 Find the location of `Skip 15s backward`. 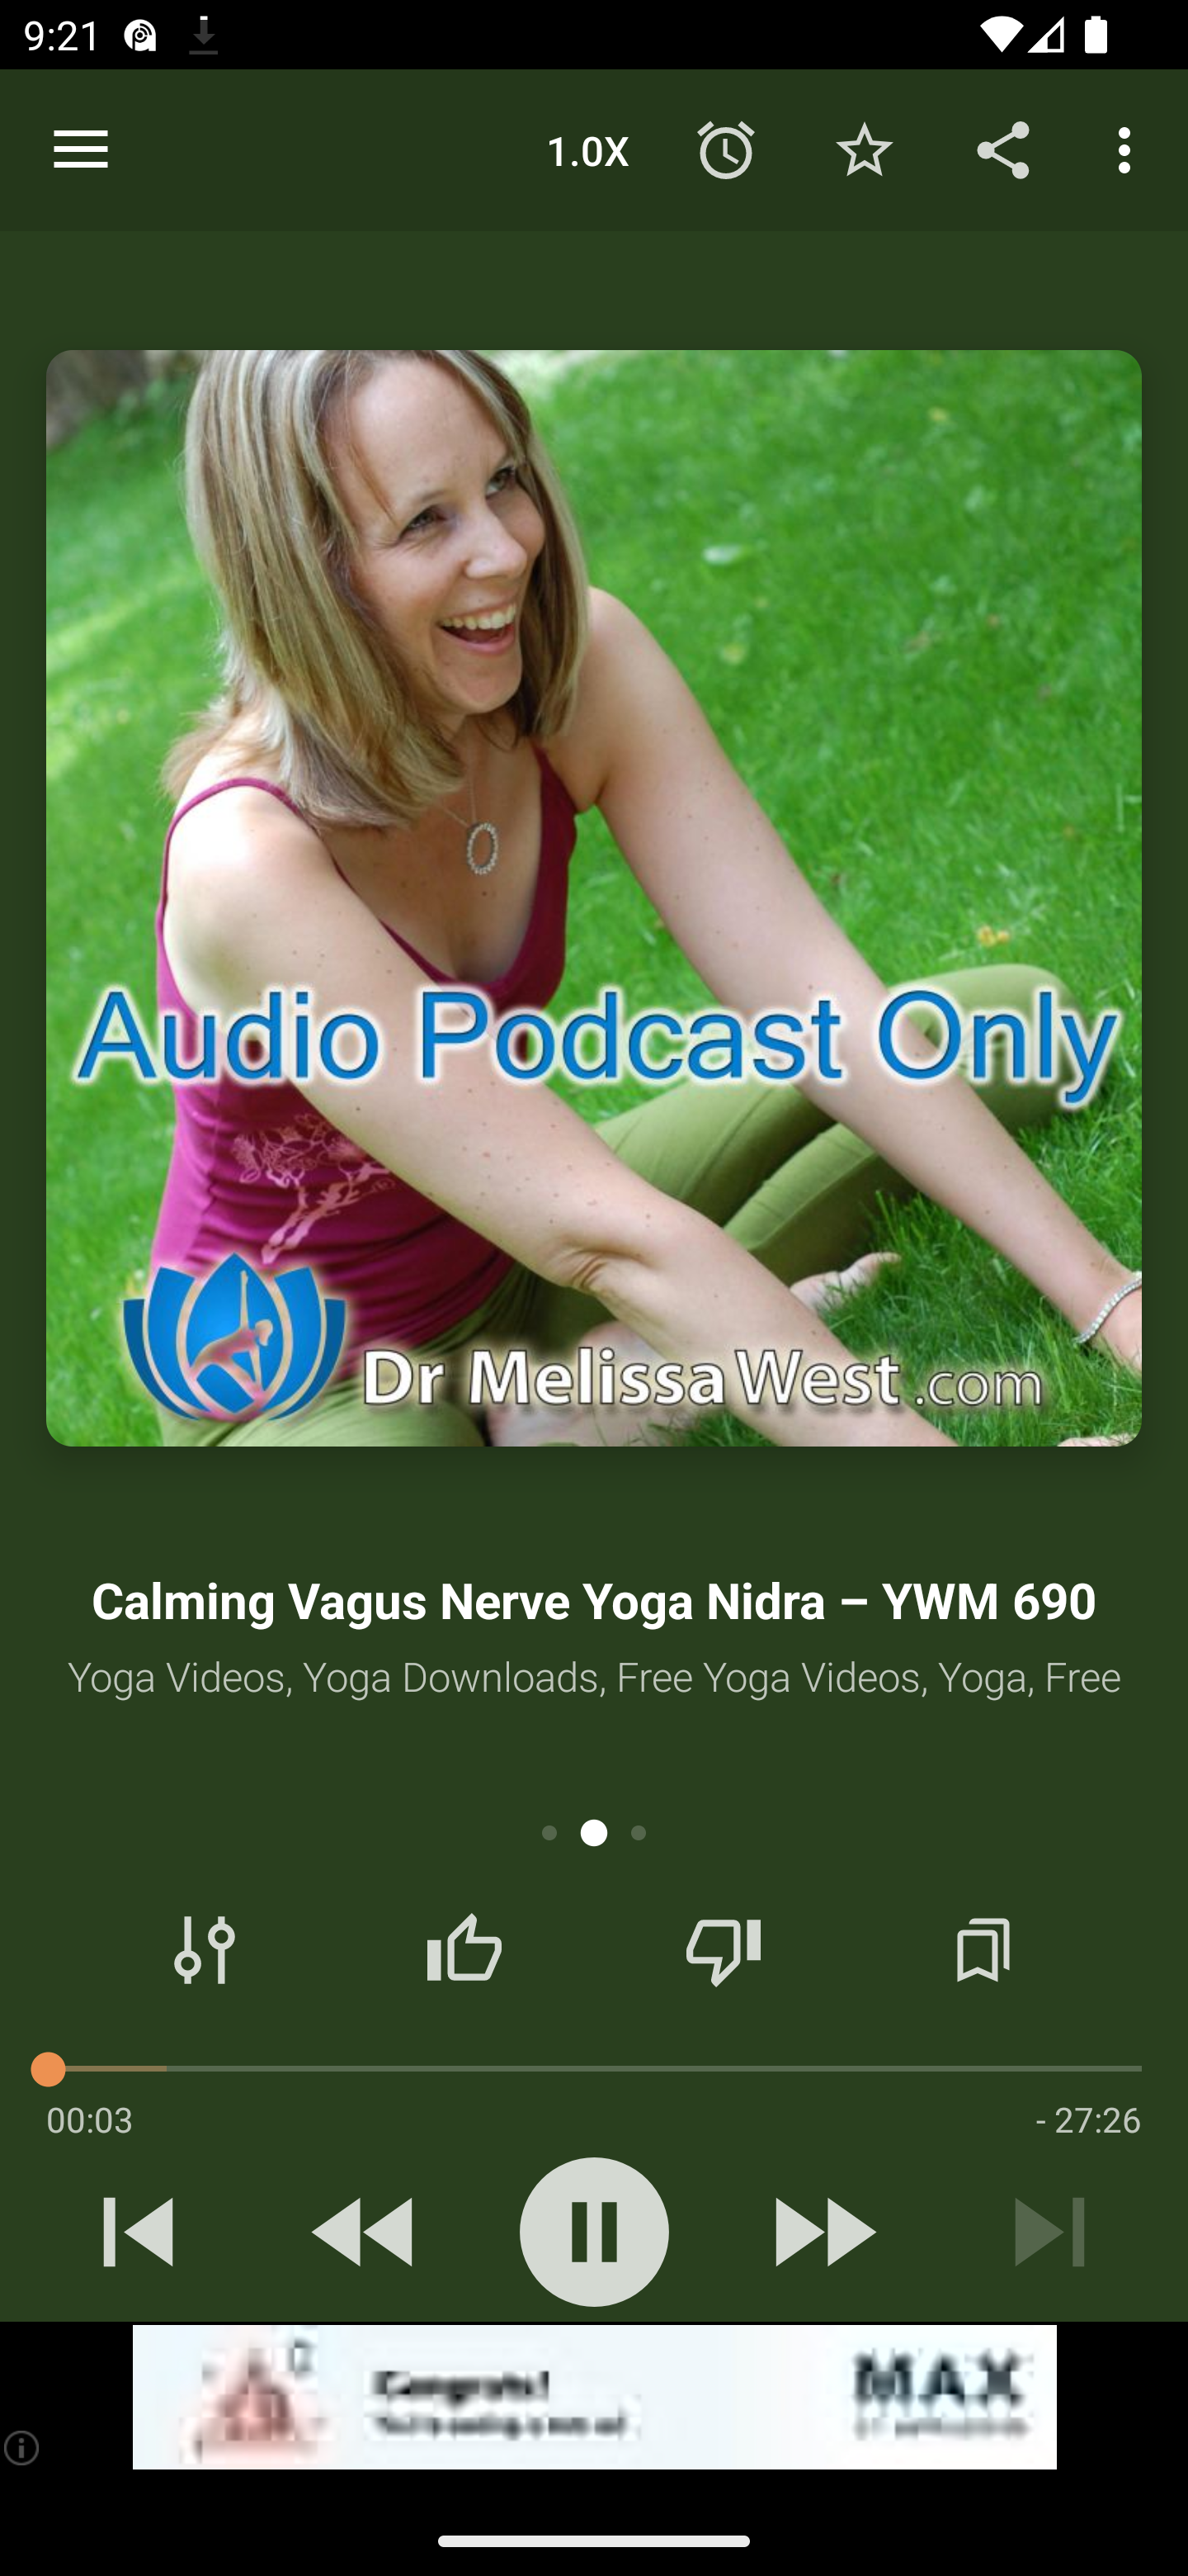

Skip 15s backward is located at coordinates (365, 2232).